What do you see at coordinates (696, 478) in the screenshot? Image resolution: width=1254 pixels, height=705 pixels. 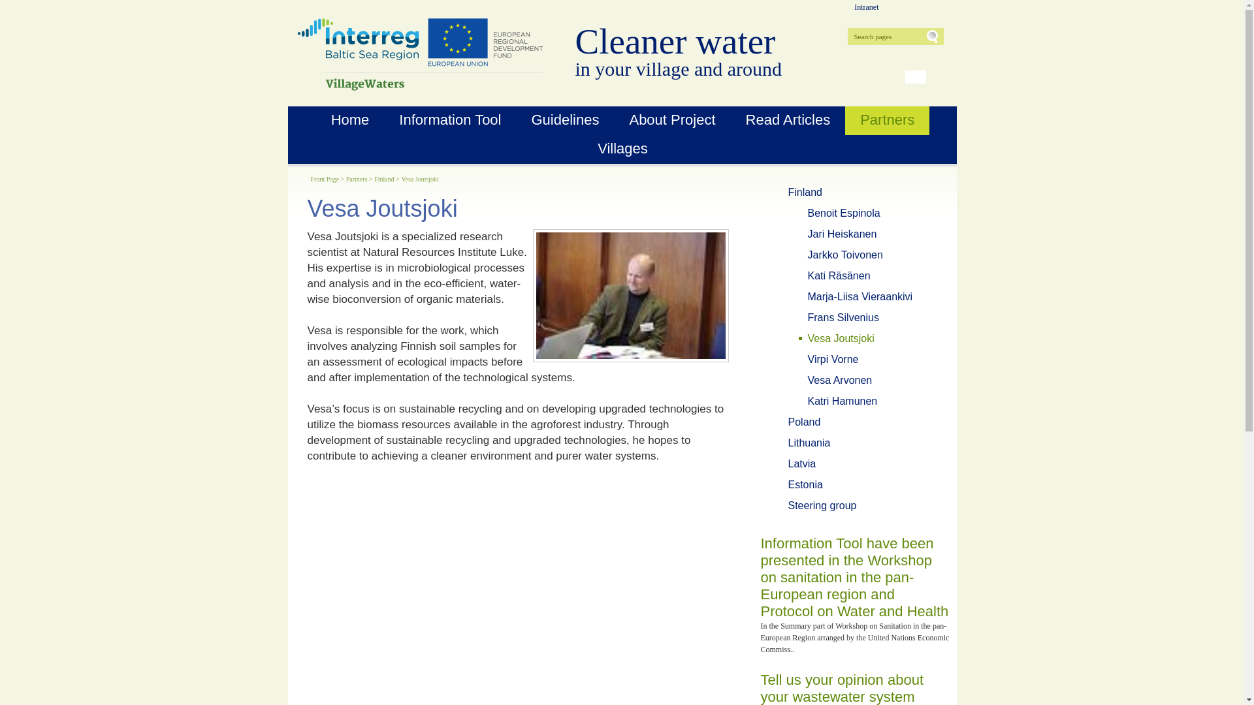 I see `Vesa Joutsjoki Share this Page` at bounding box center [696, 478].